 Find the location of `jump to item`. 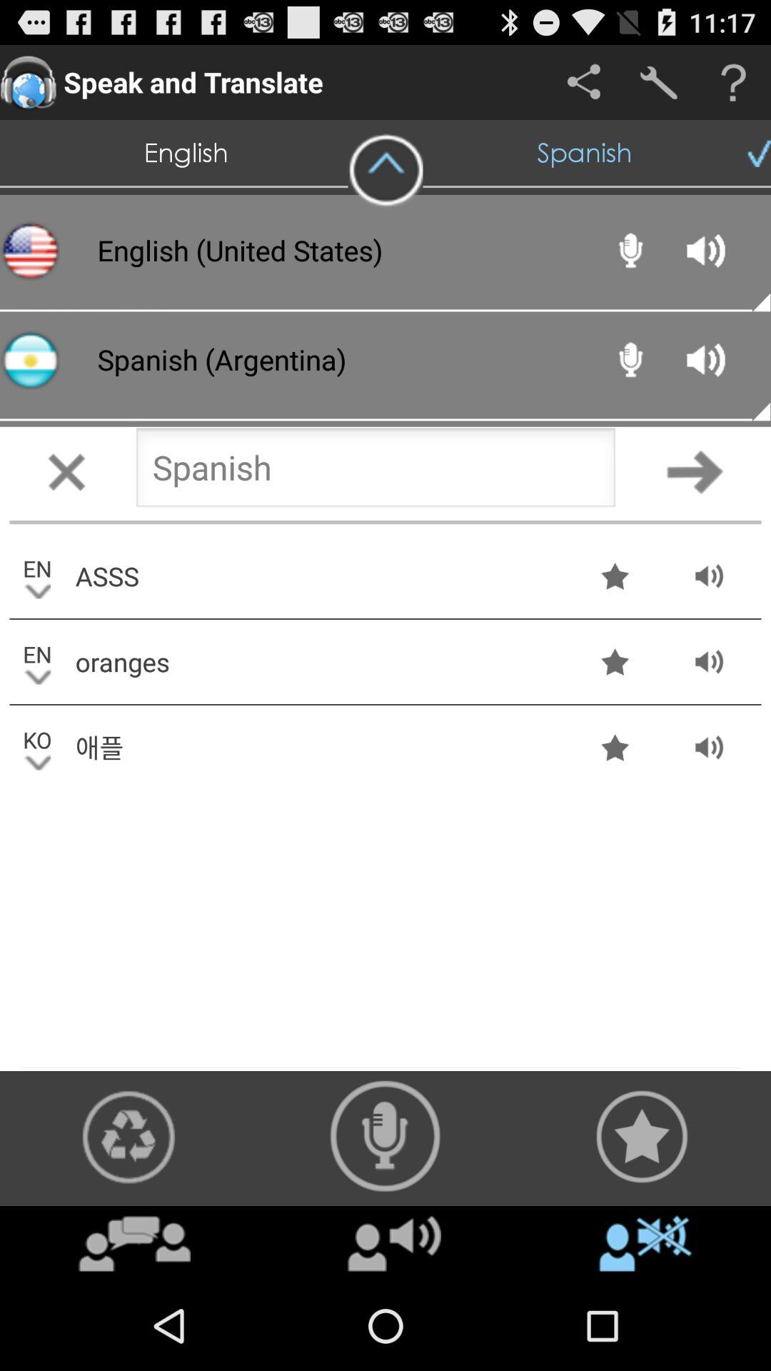

jump to item is located at coordinates (394, 1242).